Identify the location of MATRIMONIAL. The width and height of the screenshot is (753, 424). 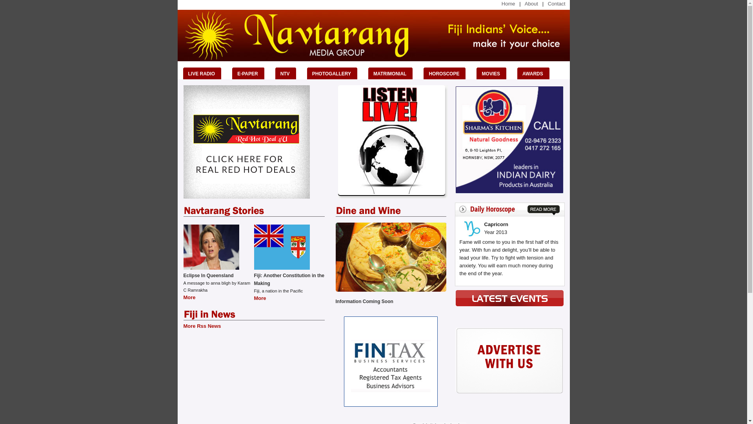
(393, 73).